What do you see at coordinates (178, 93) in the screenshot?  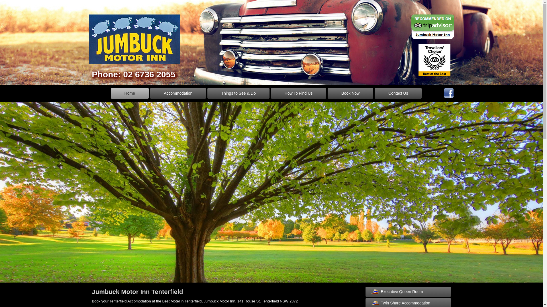 I see `Accommodation` at bounding box center [178, 93].